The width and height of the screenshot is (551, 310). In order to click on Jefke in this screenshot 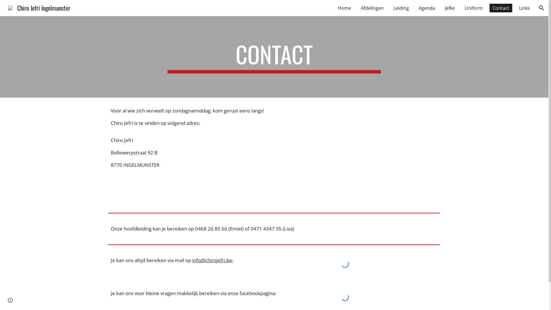, I will do `click(450, 8)`.